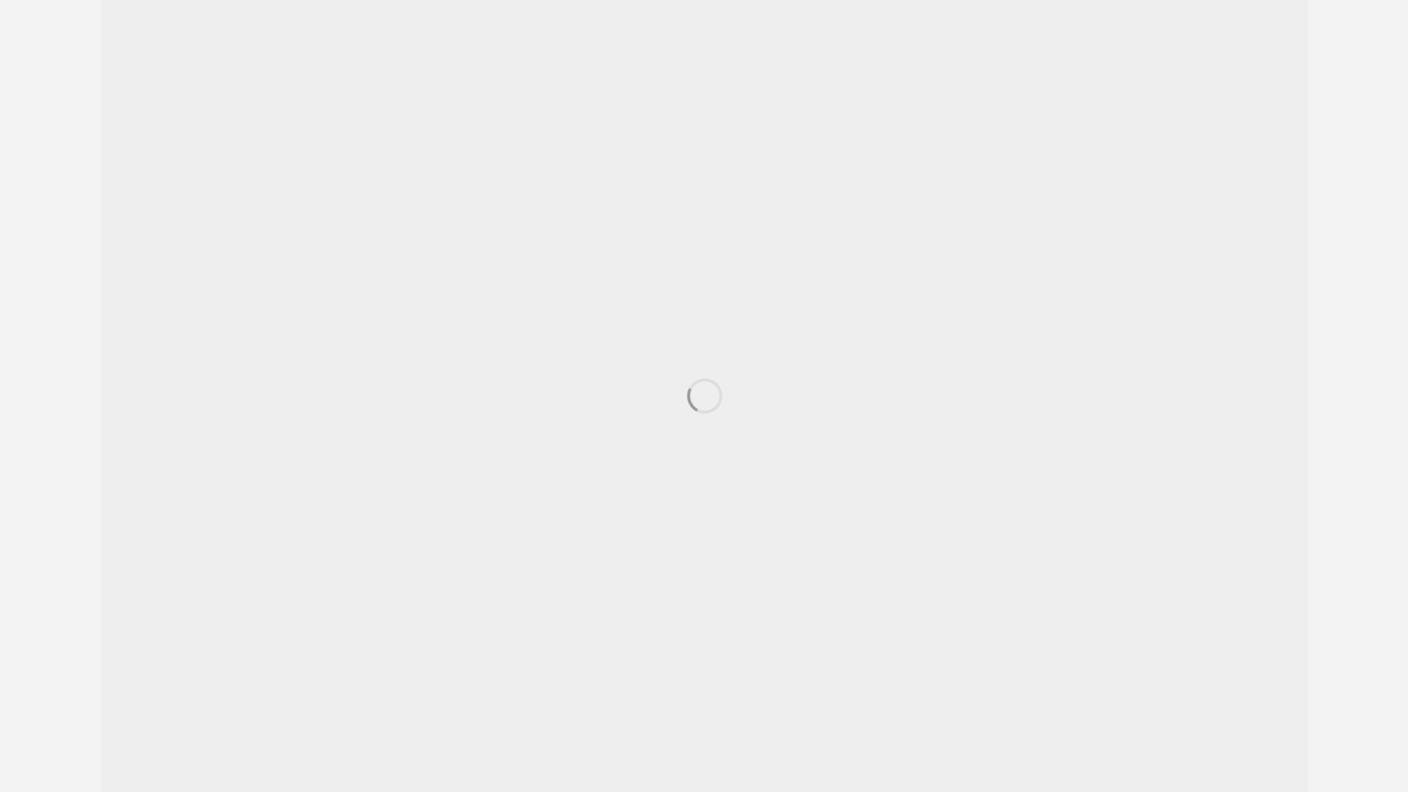 This screenshot has width=1408, height=792. What do you see at coordinates (238, 32) in the screenshot?
I see `Fullscreen` at bounding box center [238, 32].